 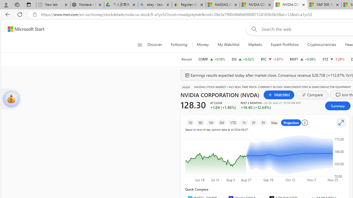 I want to click on Expert Portfolios, so click(x=285, y=45).